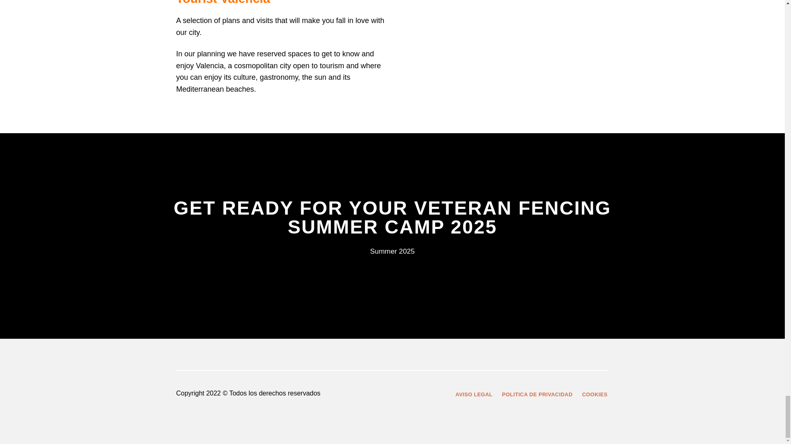 The height and width of the screenshot is (444, 791). I want to click on POLITICA DE PRIVACIDAD, so click(537, 395).